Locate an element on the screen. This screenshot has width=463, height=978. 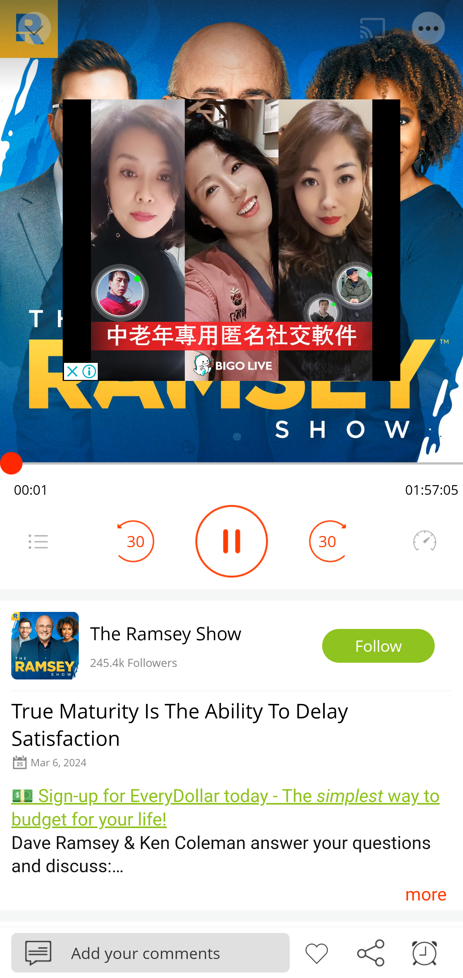
Speedometer is located at coordinates (424, 541).